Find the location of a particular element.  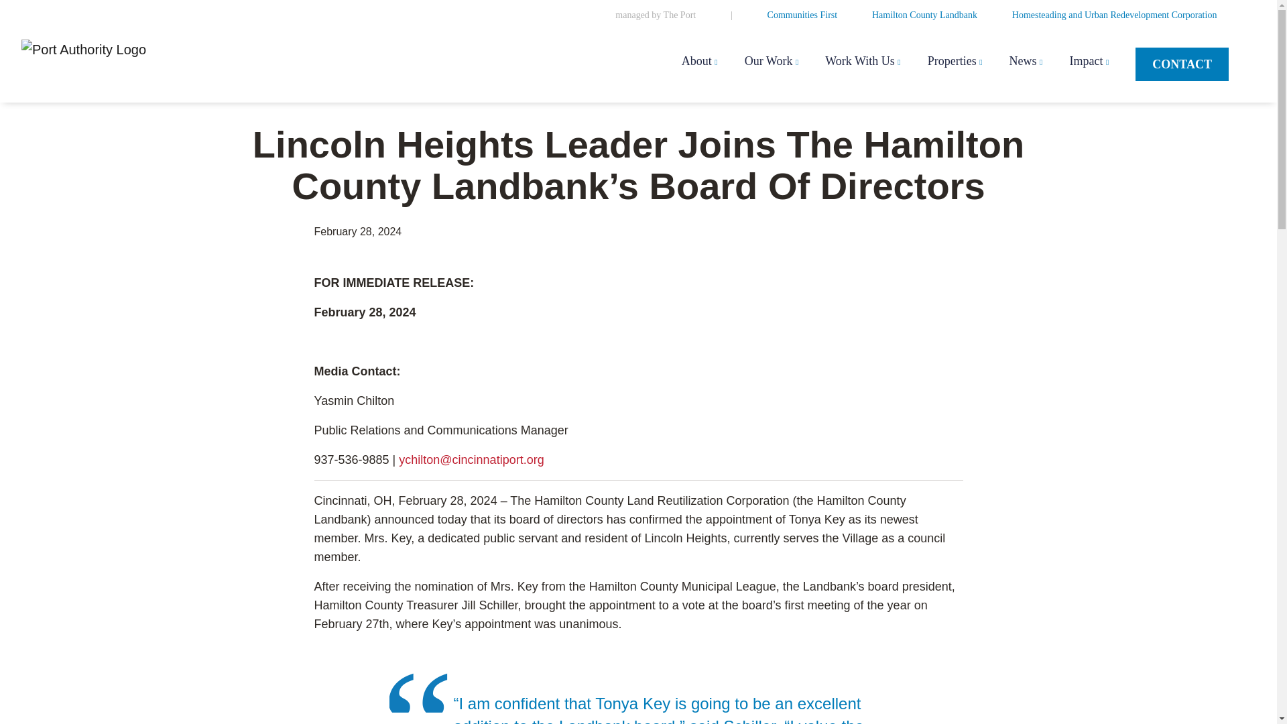

Properties is located at coordinates (955, 62).